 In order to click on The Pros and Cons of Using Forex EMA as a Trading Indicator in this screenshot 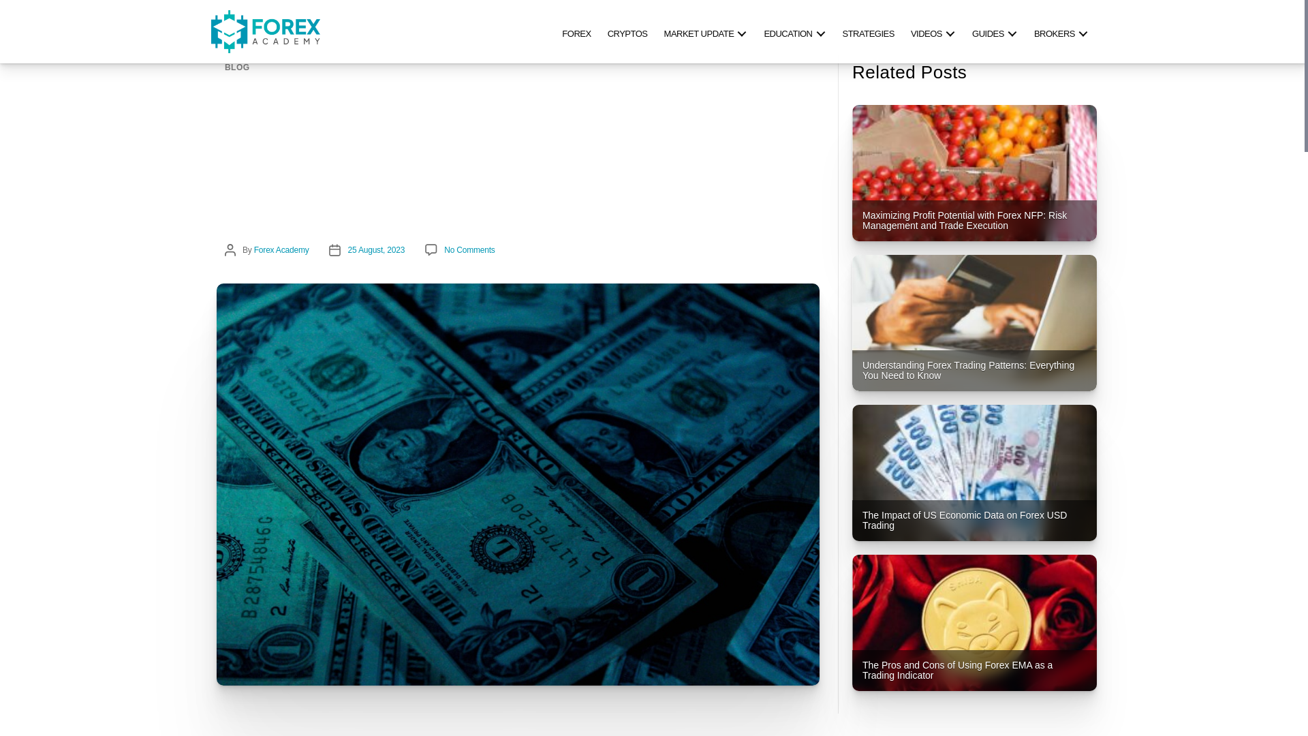, I will do `click(974, 623)`.